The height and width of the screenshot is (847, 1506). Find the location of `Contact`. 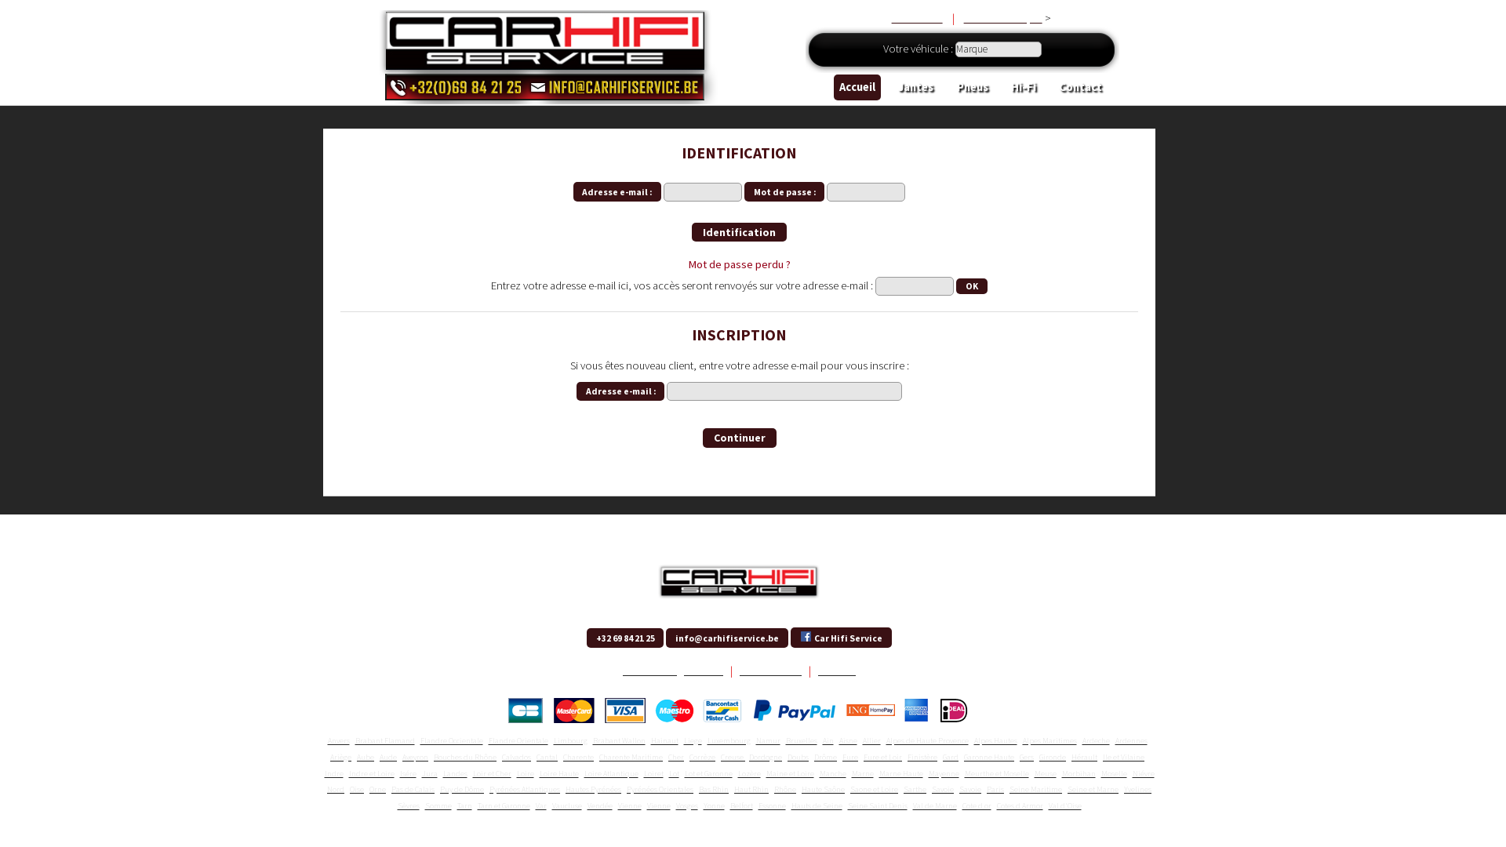

Contact is located at coordinates (1081, 88).